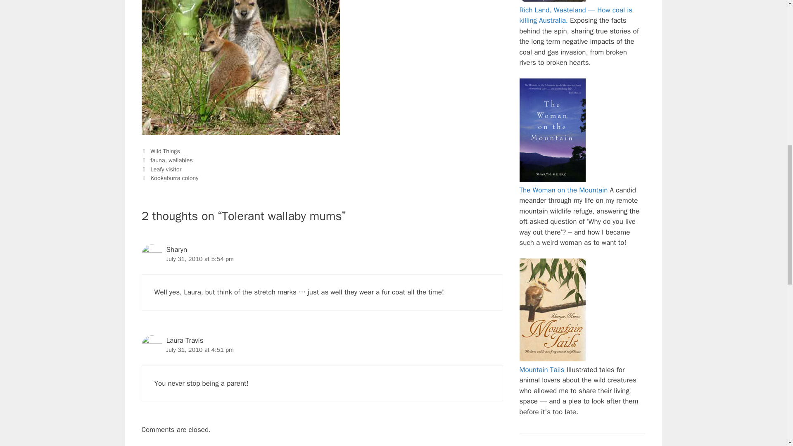  What do you see at coordinates (563, 190) in the screenshot?
I see `The Woman on the Mountain` at bounding box center [563, 190].